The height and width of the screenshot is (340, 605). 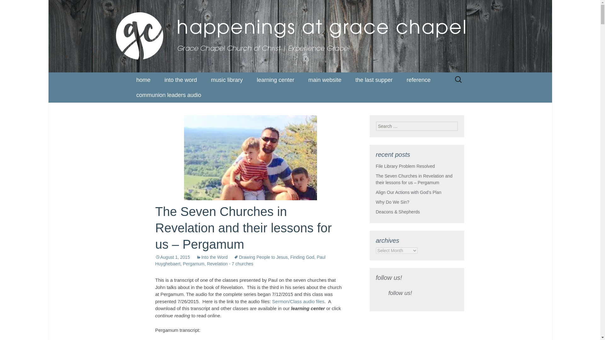 I want to click on learning center, so click(x=275, y=80).